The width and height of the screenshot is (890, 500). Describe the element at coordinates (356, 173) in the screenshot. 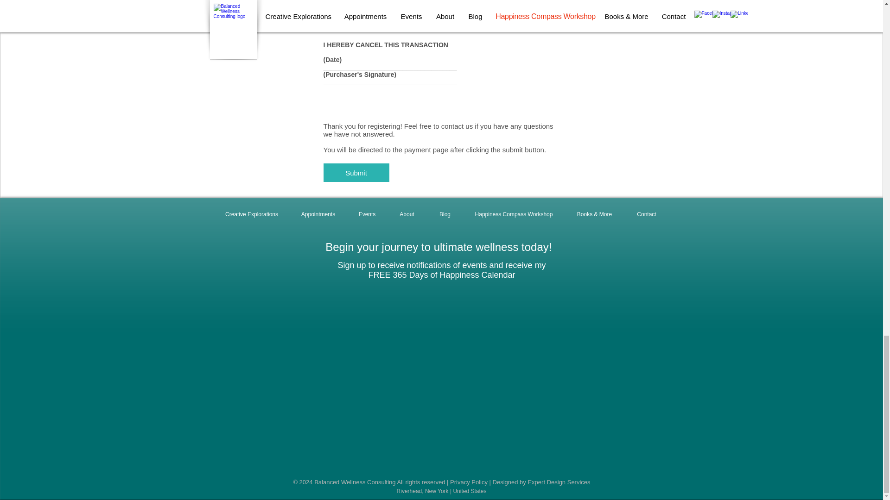

I see `Submit` at that location.